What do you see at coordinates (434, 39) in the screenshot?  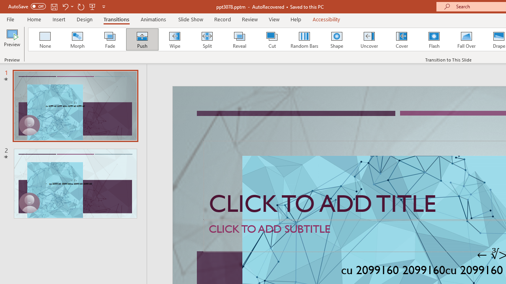 I see `Flash` at bounding box center [434, 39].